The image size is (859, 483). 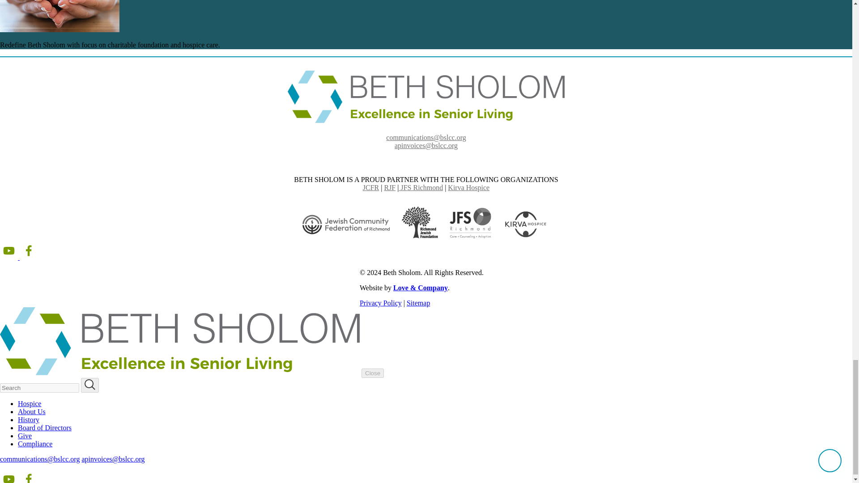 What do you see at coordinates (25, 436) in the screenshot?
I see `Give` at bounding box center [25, 436].